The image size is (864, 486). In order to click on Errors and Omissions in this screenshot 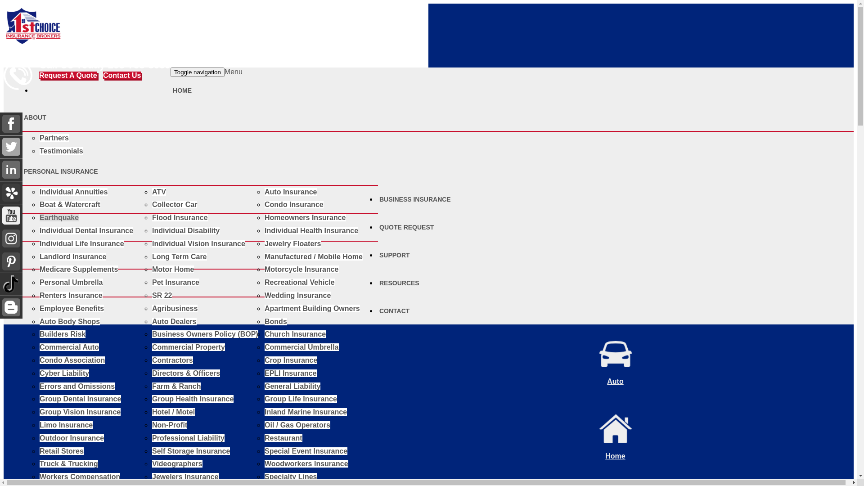, I will do `click(77, 386)`.